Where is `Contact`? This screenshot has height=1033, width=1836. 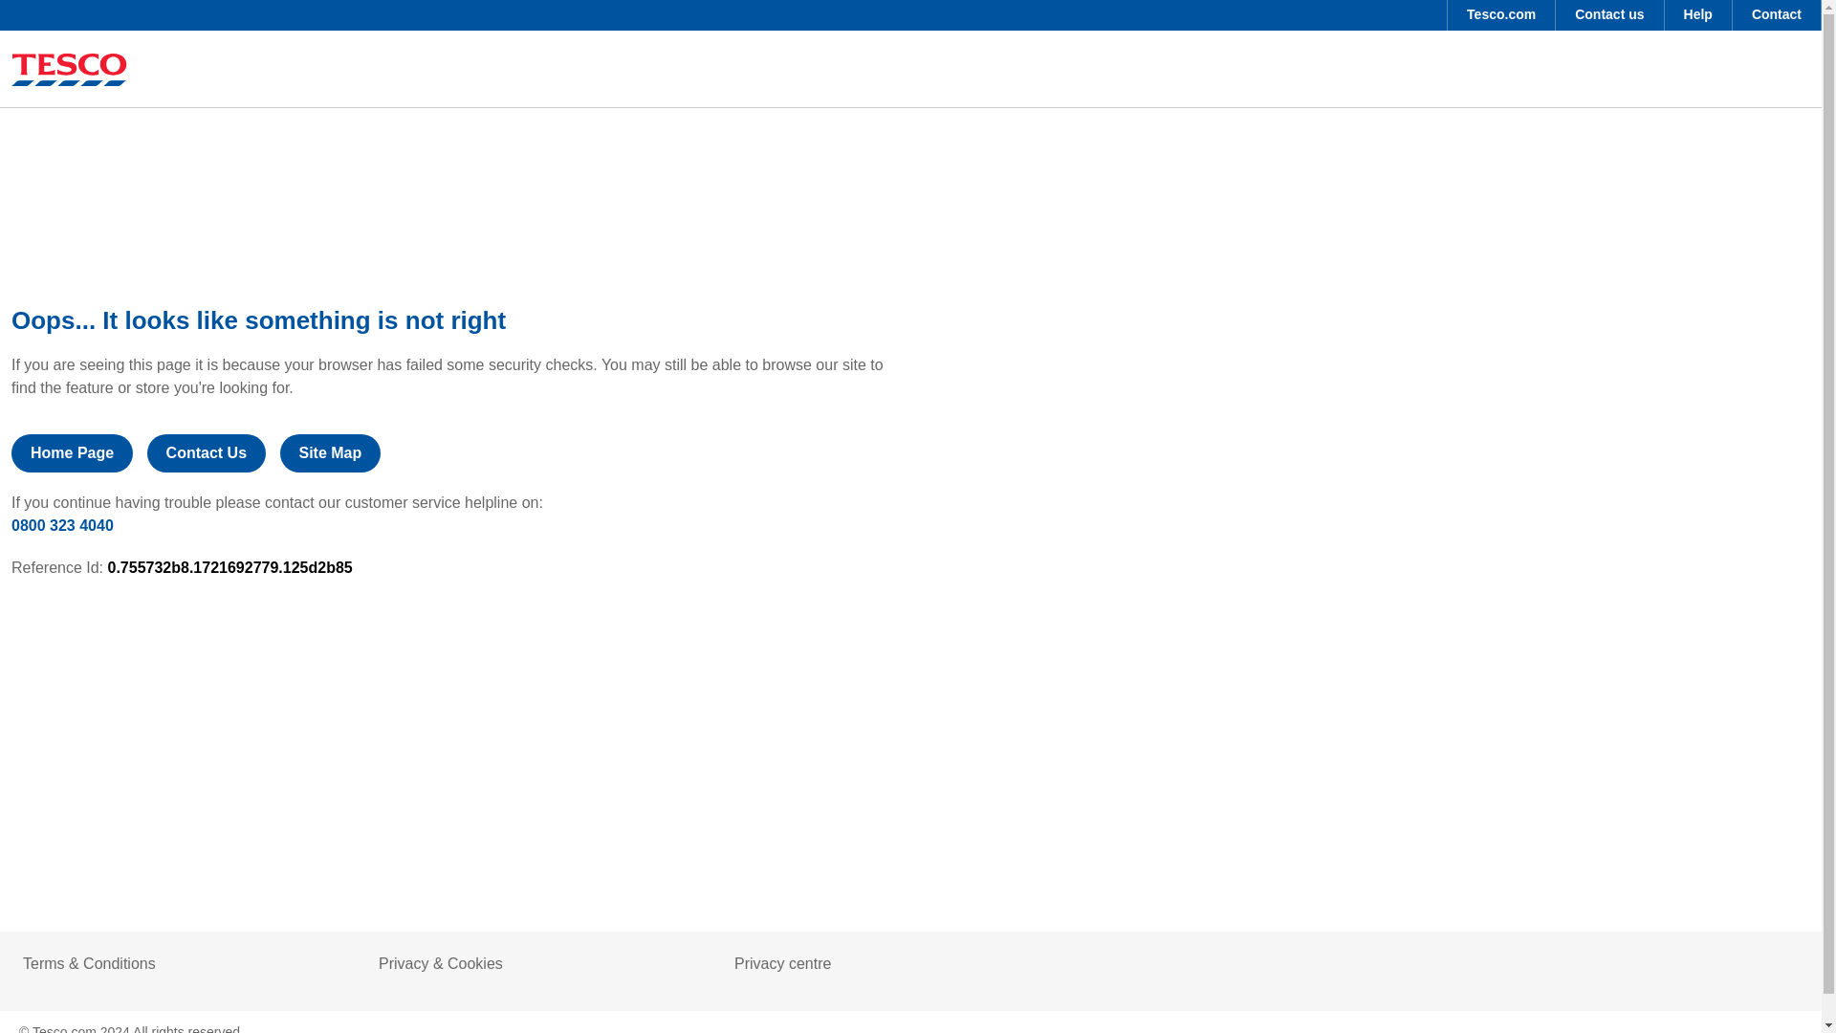 Contact is located at coordinates (1777, 15).